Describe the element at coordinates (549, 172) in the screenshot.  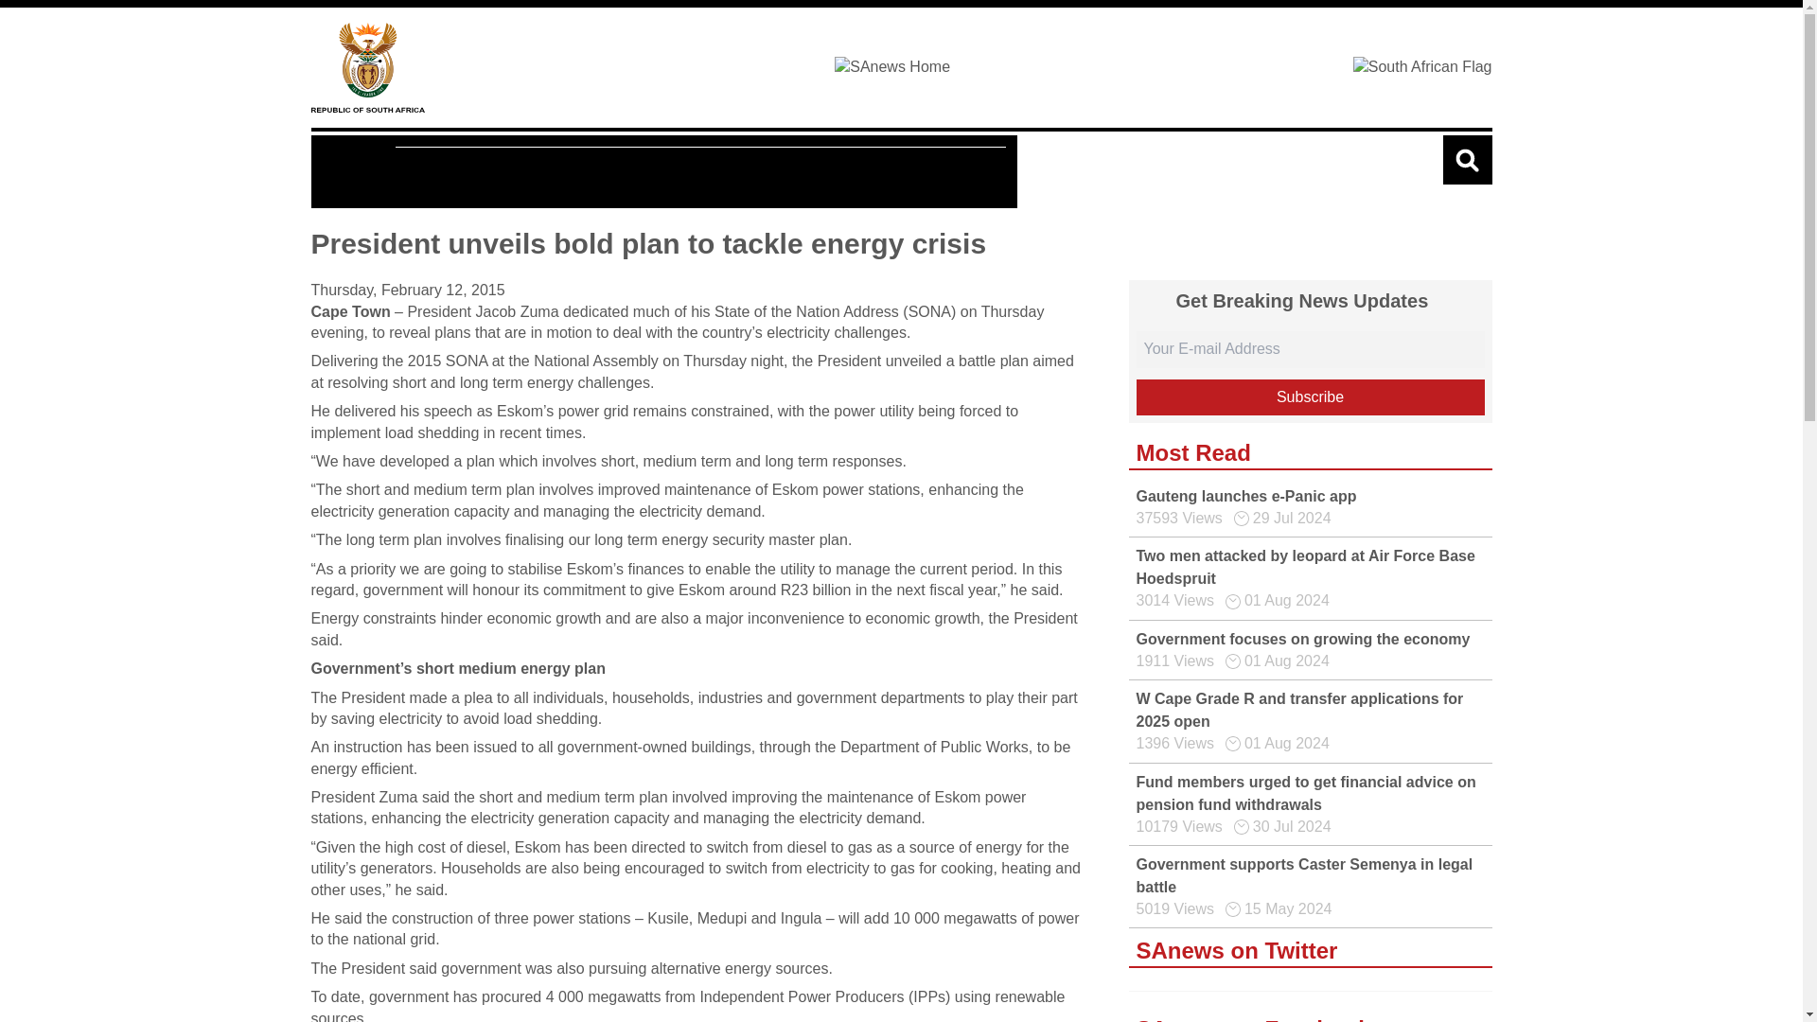
I see `Multimedia` at that location.